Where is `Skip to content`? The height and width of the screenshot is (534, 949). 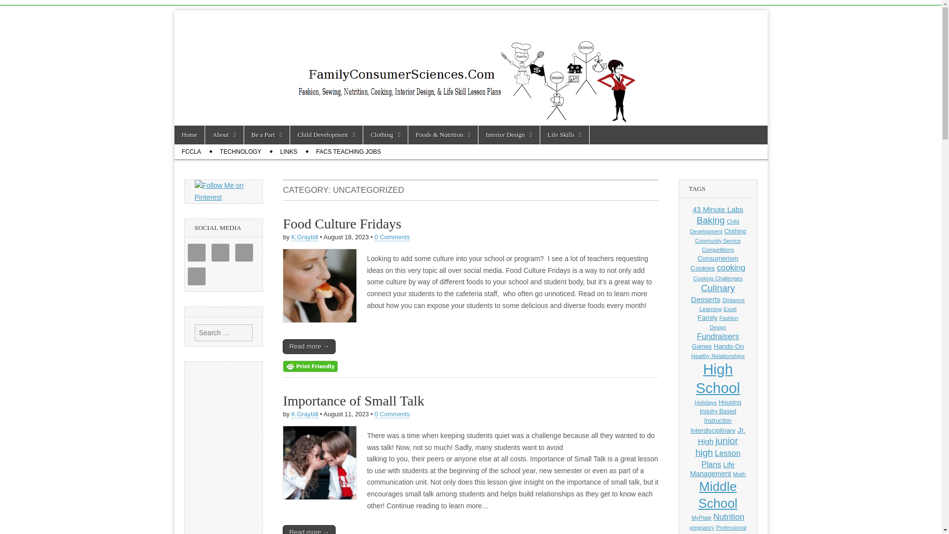 Skip to content is located at coordinates (193, 131).